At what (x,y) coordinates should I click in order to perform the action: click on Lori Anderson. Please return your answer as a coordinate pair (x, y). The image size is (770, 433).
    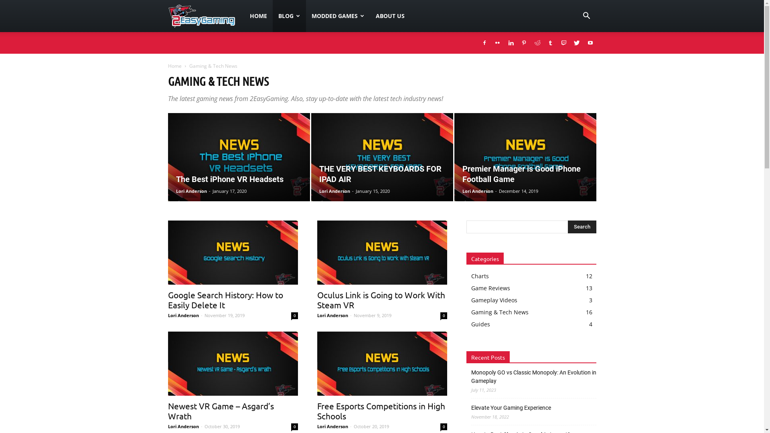
    Looking at the image, I should click on (332, 315).